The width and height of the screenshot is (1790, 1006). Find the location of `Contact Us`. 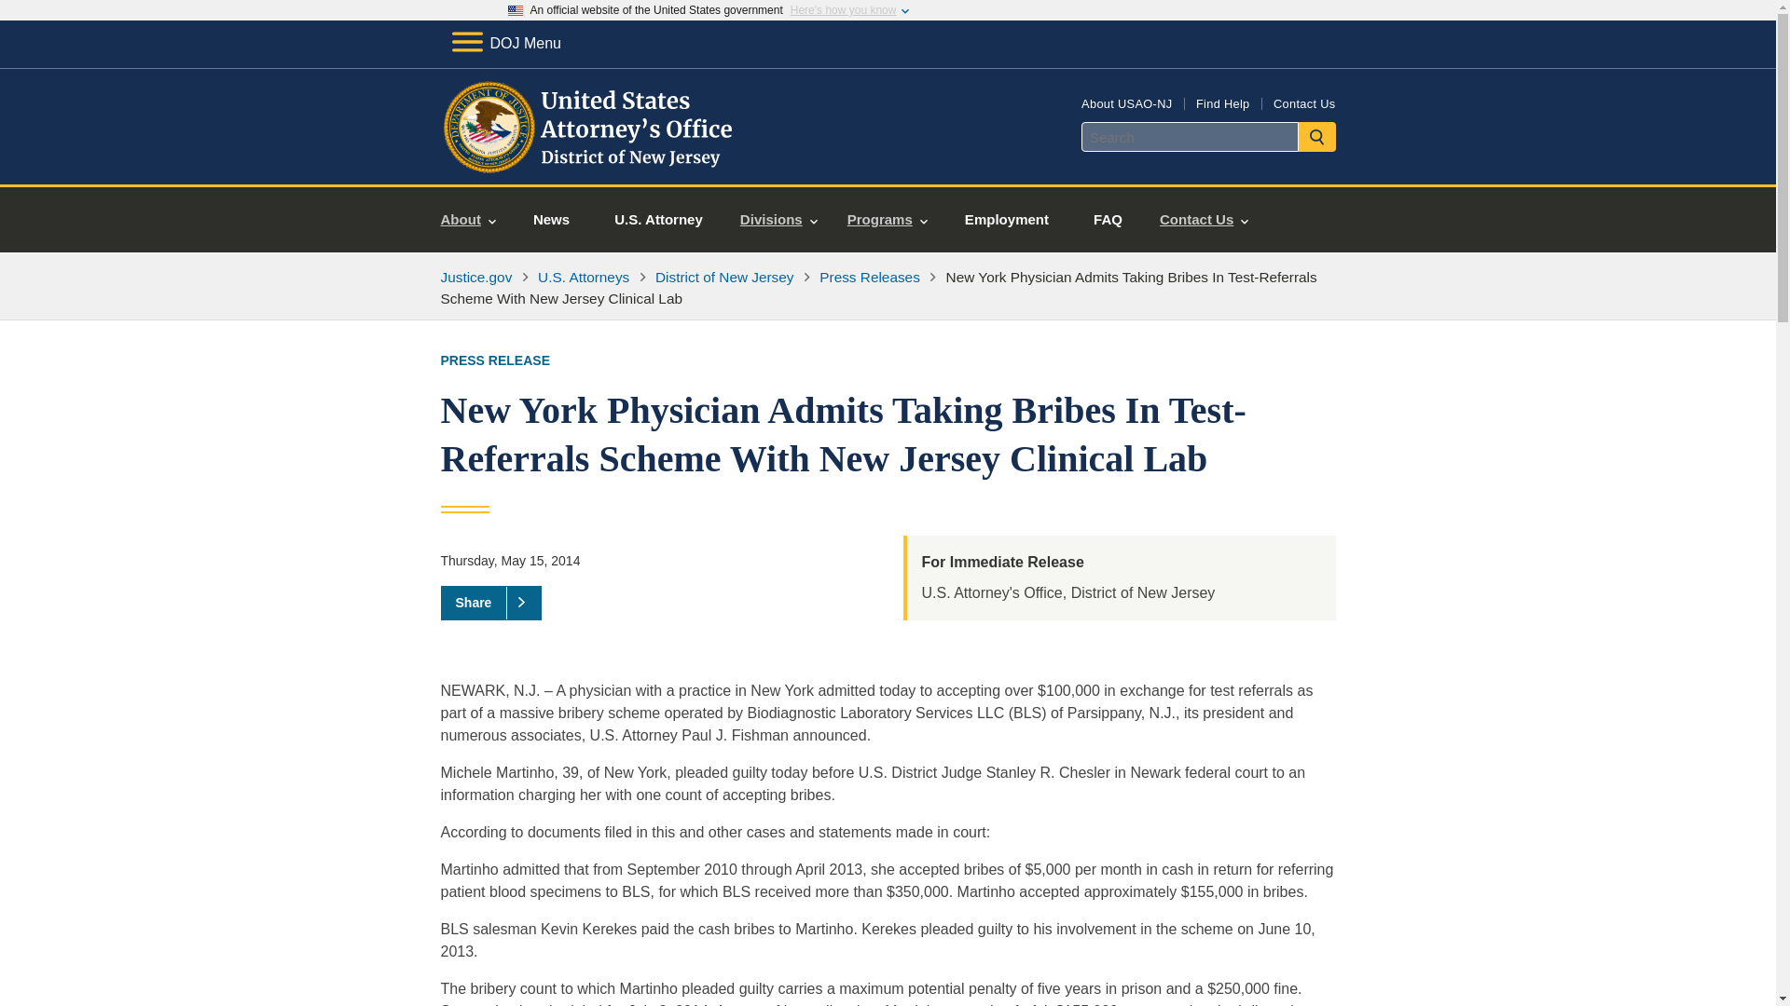

Contact Us is located at coordinates (1303, 102).